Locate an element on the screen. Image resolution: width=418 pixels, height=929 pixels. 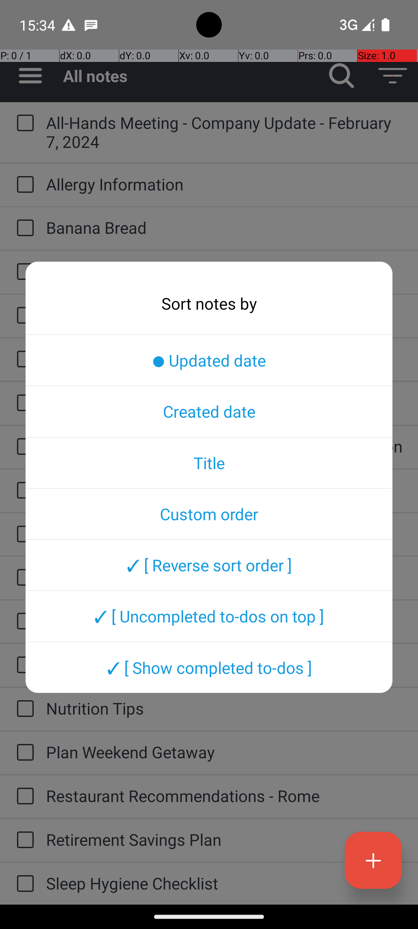
Doctor's Appointment Notes - May 3rd is located at coordinates (224, 315).